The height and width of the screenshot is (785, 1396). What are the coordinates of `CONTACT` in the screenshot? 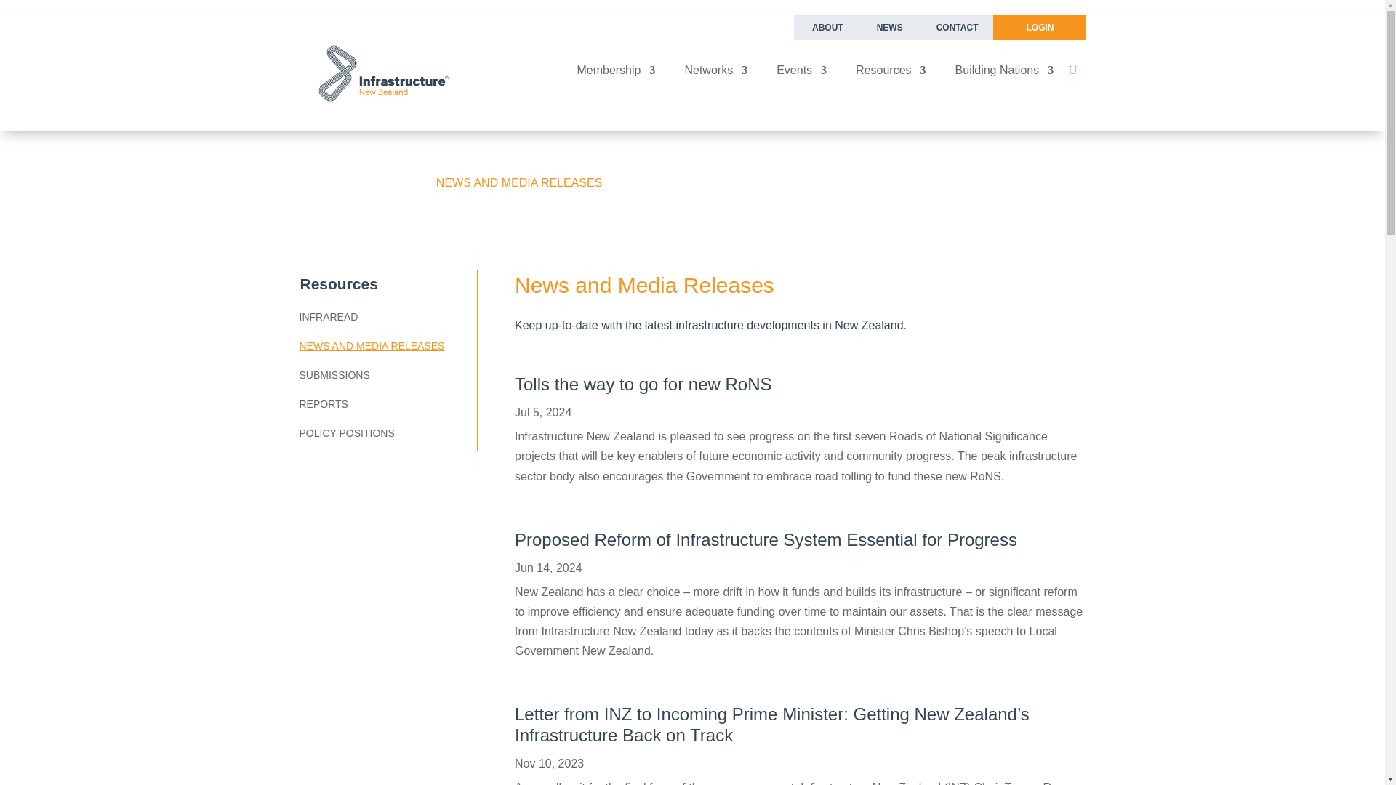 It's located at (957, 28).